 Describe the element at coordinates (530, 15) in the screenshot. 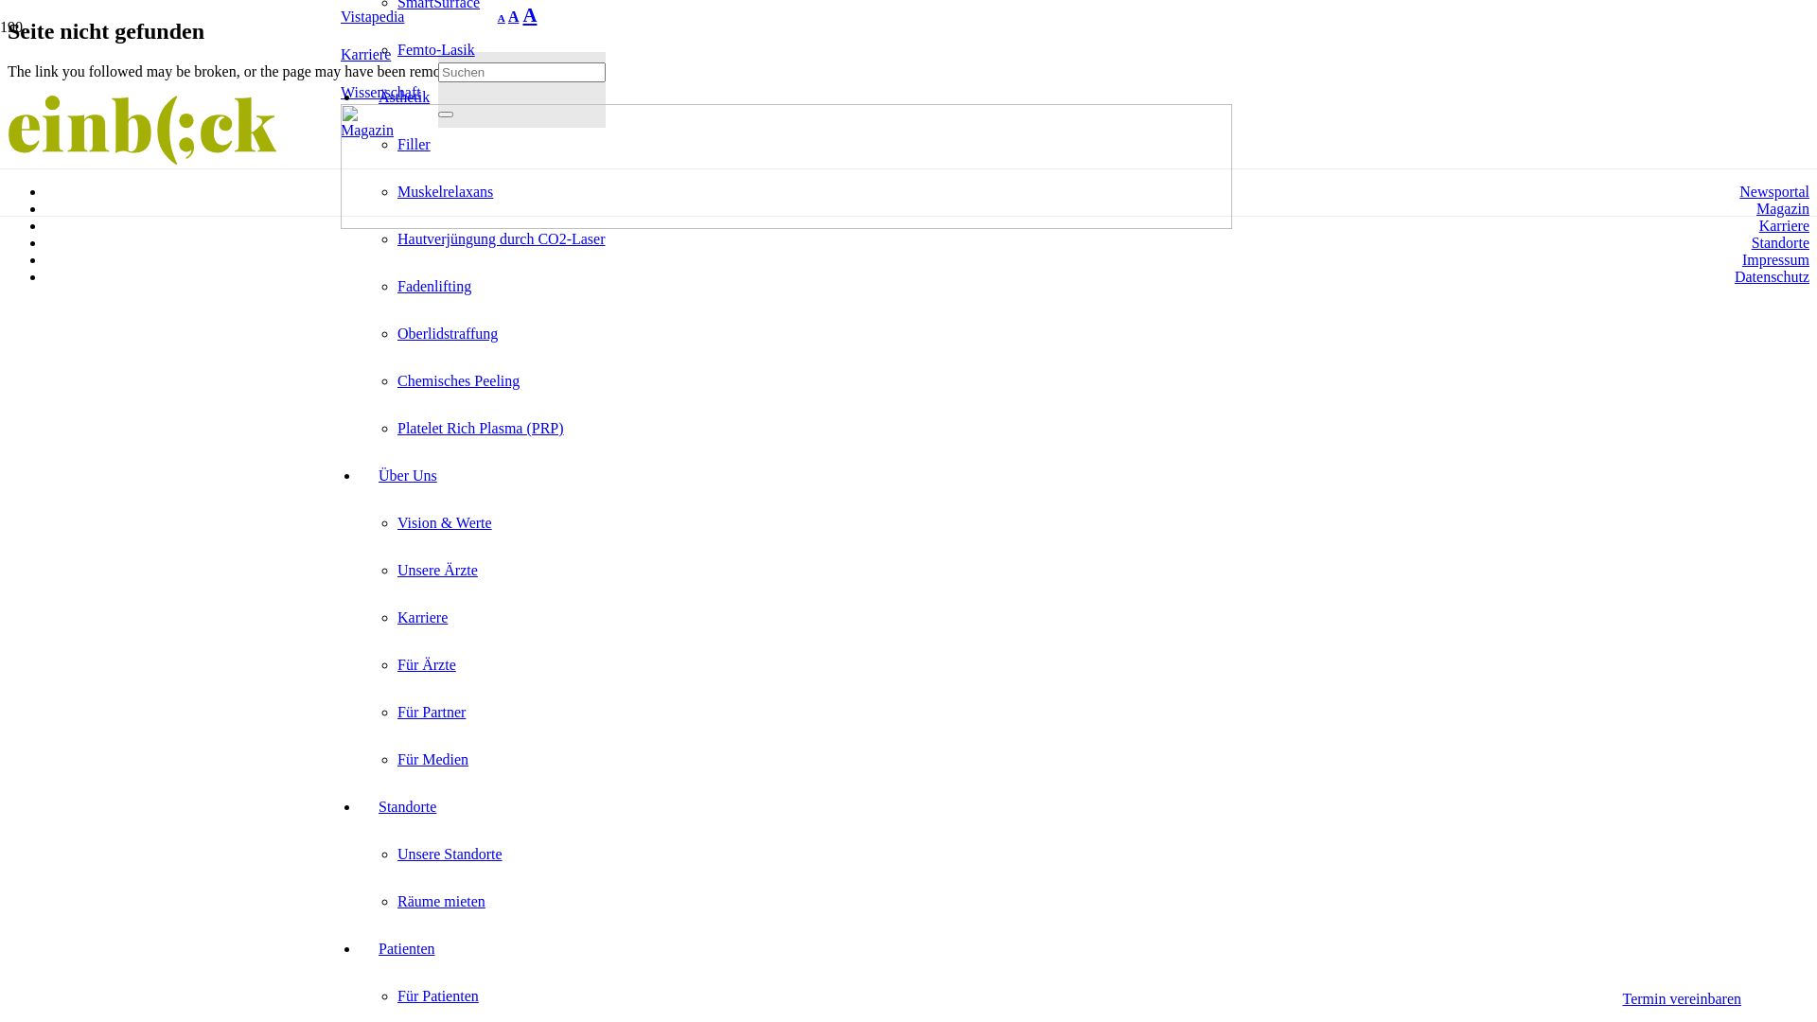

I see `A` at that location.